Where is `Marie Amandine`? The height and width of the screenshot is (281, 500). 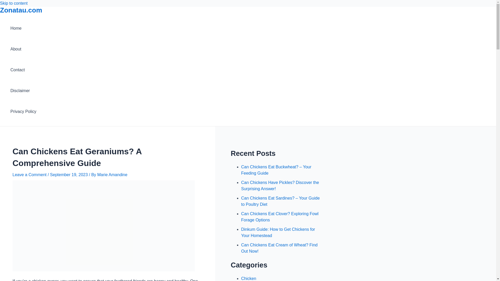 Marie Amandine is located at coordinates (113, 175).